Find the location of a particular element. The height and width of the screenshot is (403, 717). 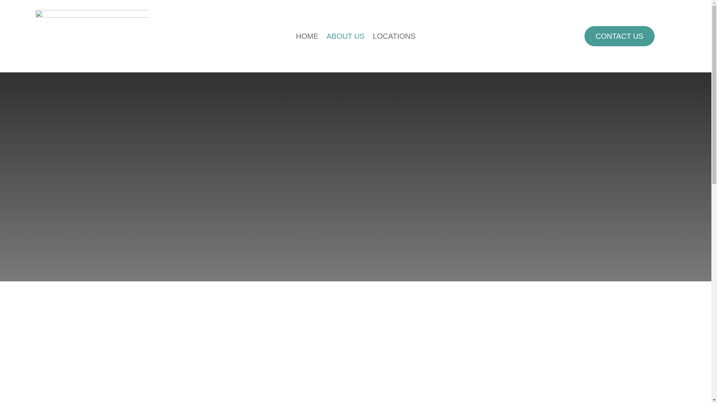

HOME is located at coordinates (307, 37).